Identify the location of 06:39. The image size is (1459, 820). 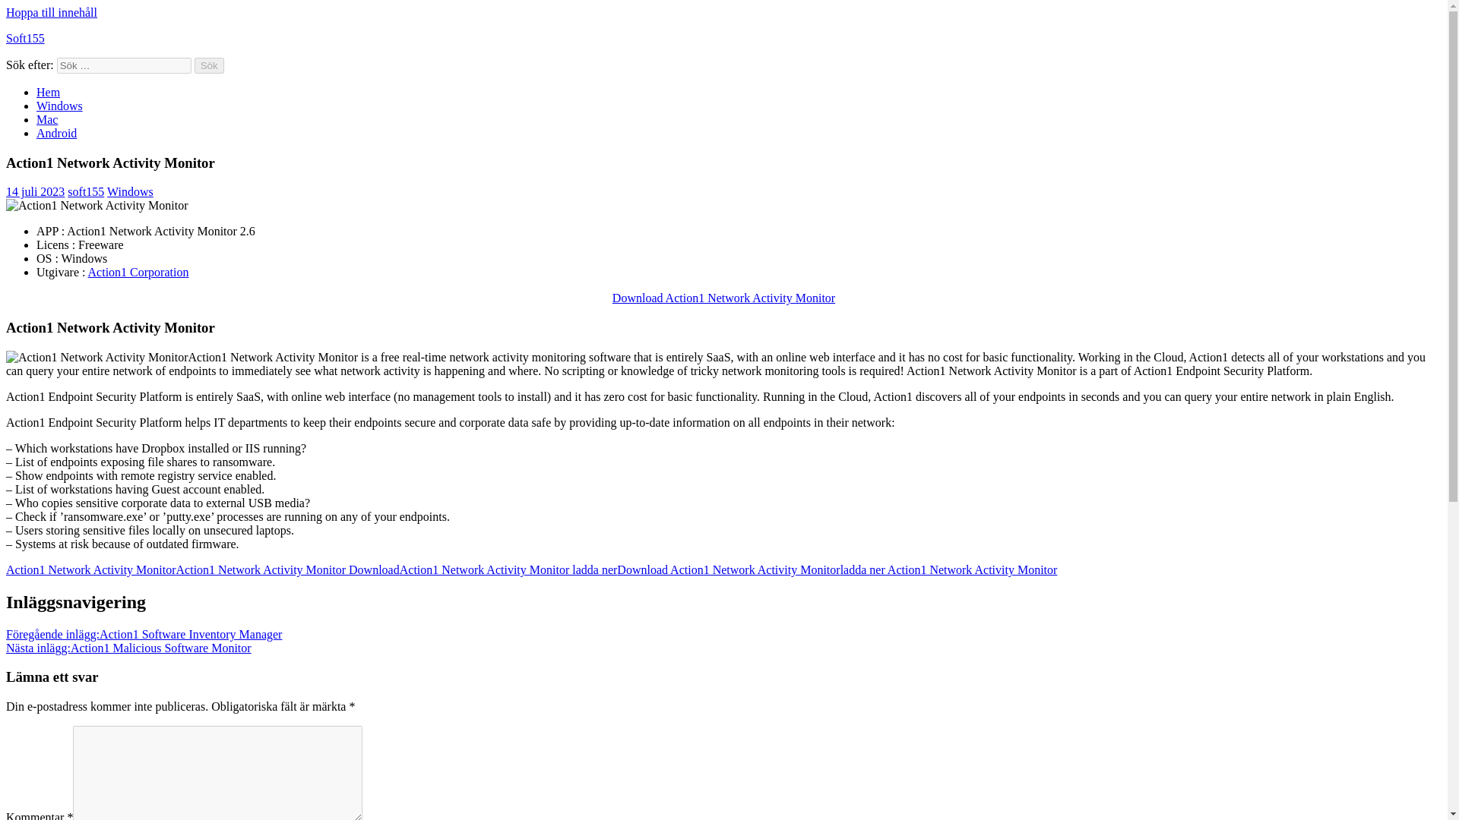
(35, 191).